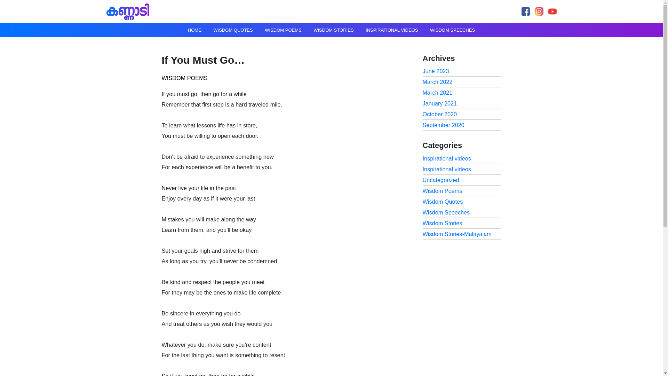 This screenshot has width=668, height=376. Describe the element at coordinates (437, 93) in the screenshot. I see `March 2021` at that location.